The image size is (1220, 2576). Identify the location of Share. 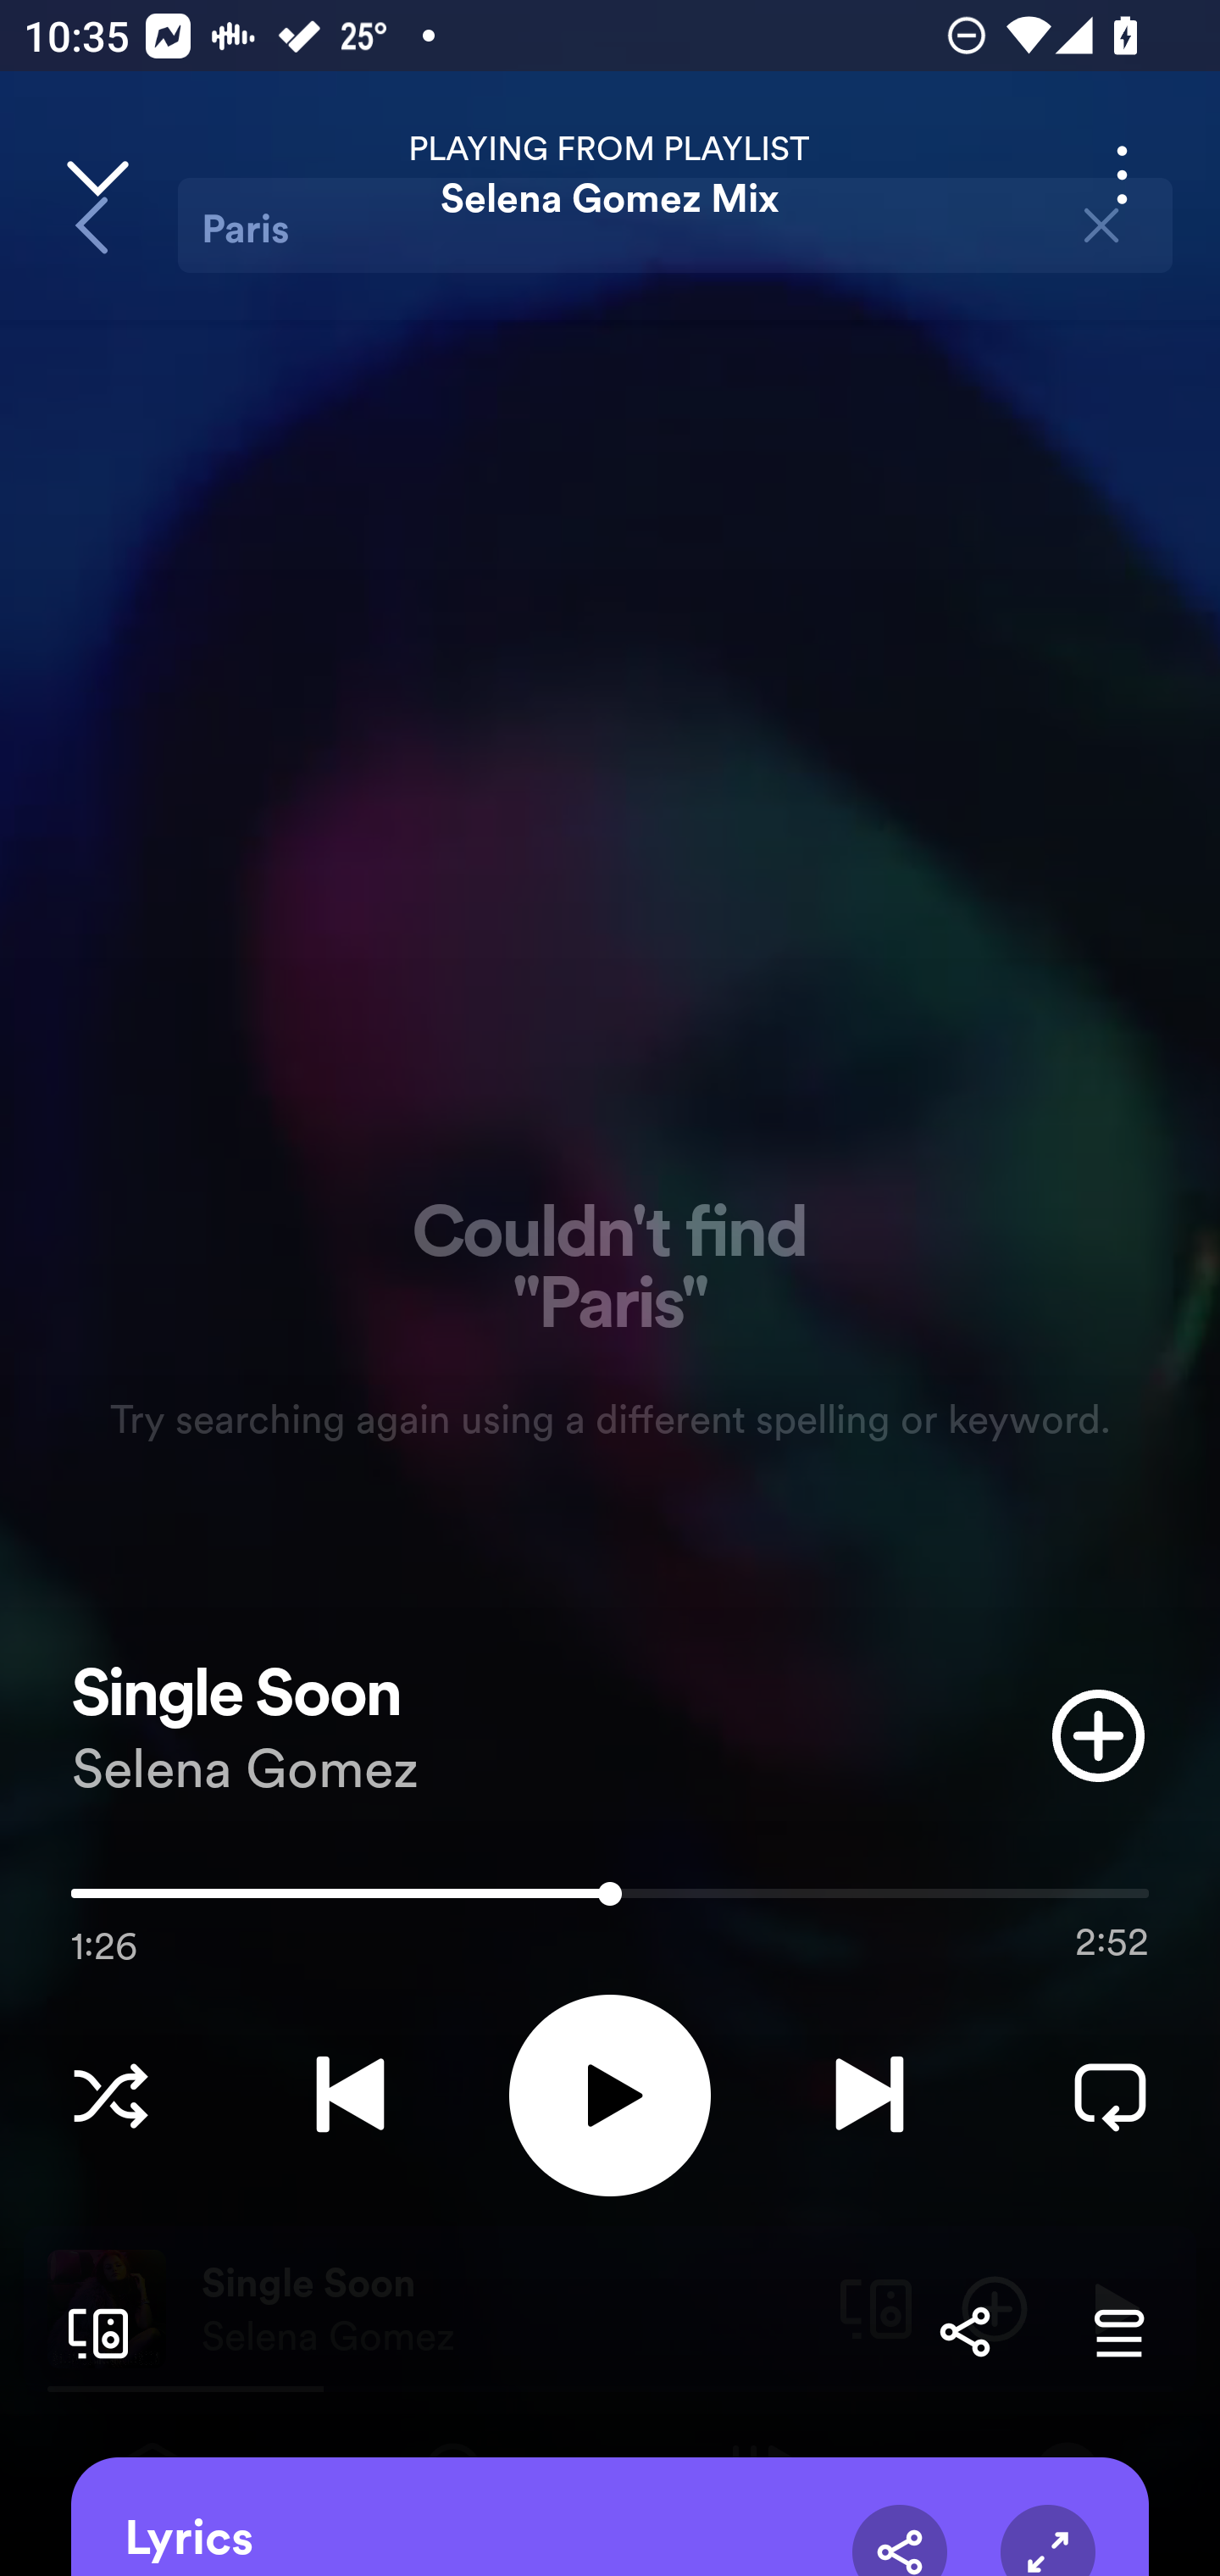
(900, 2540).